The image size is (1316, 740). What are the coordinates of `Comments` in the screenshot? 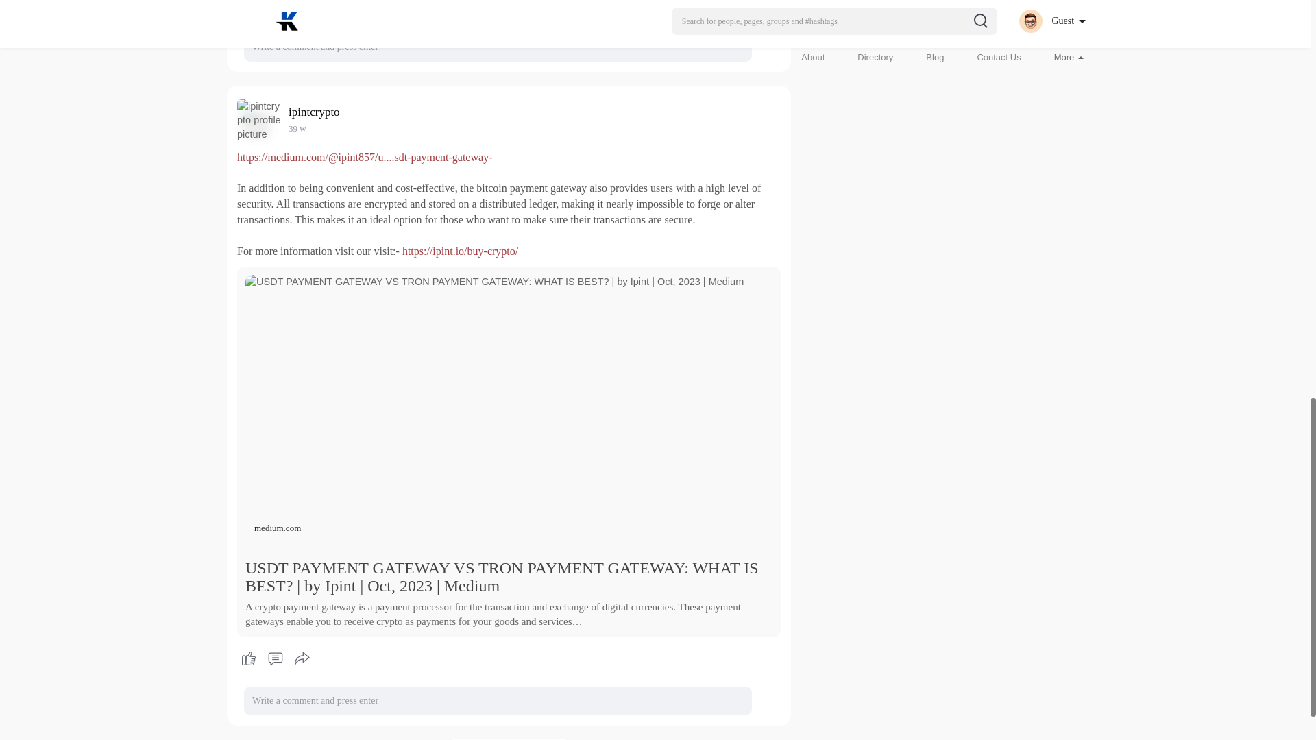 It's located at (275, 8).